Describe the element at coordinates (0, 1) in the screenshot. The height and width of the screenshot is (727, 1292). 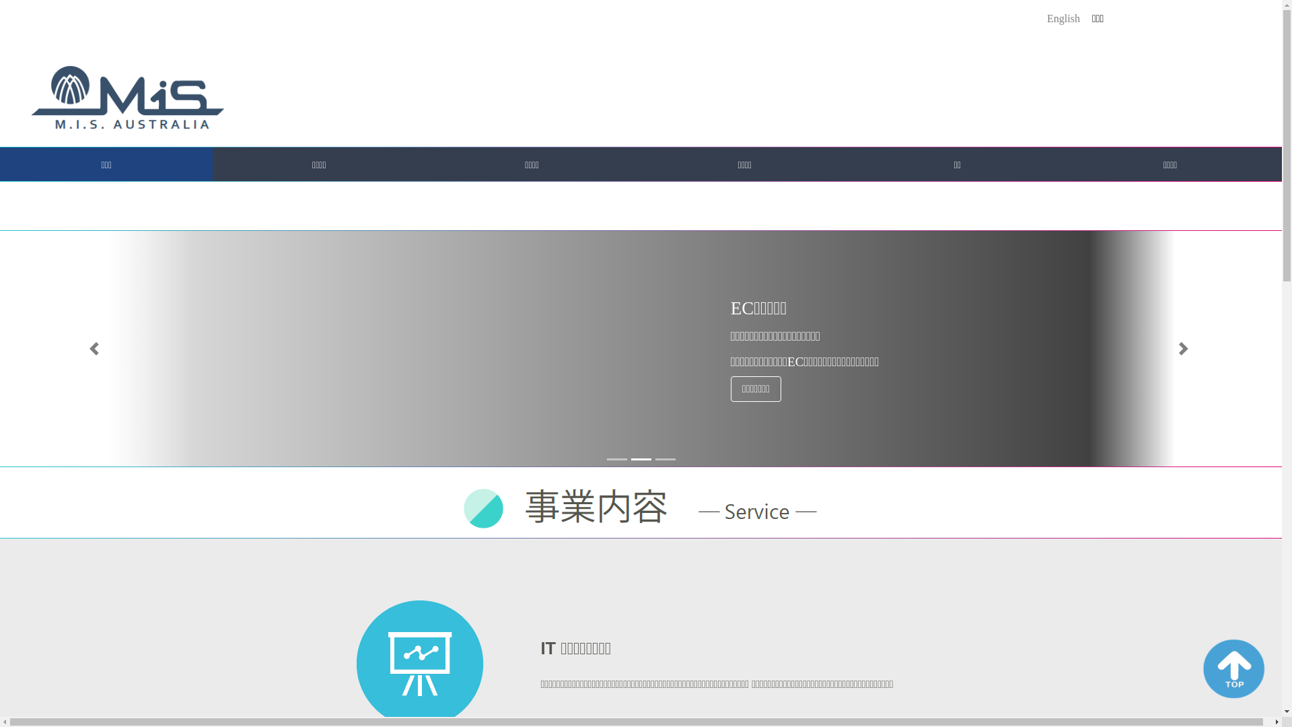
I see `Jump to navigation` at that location.